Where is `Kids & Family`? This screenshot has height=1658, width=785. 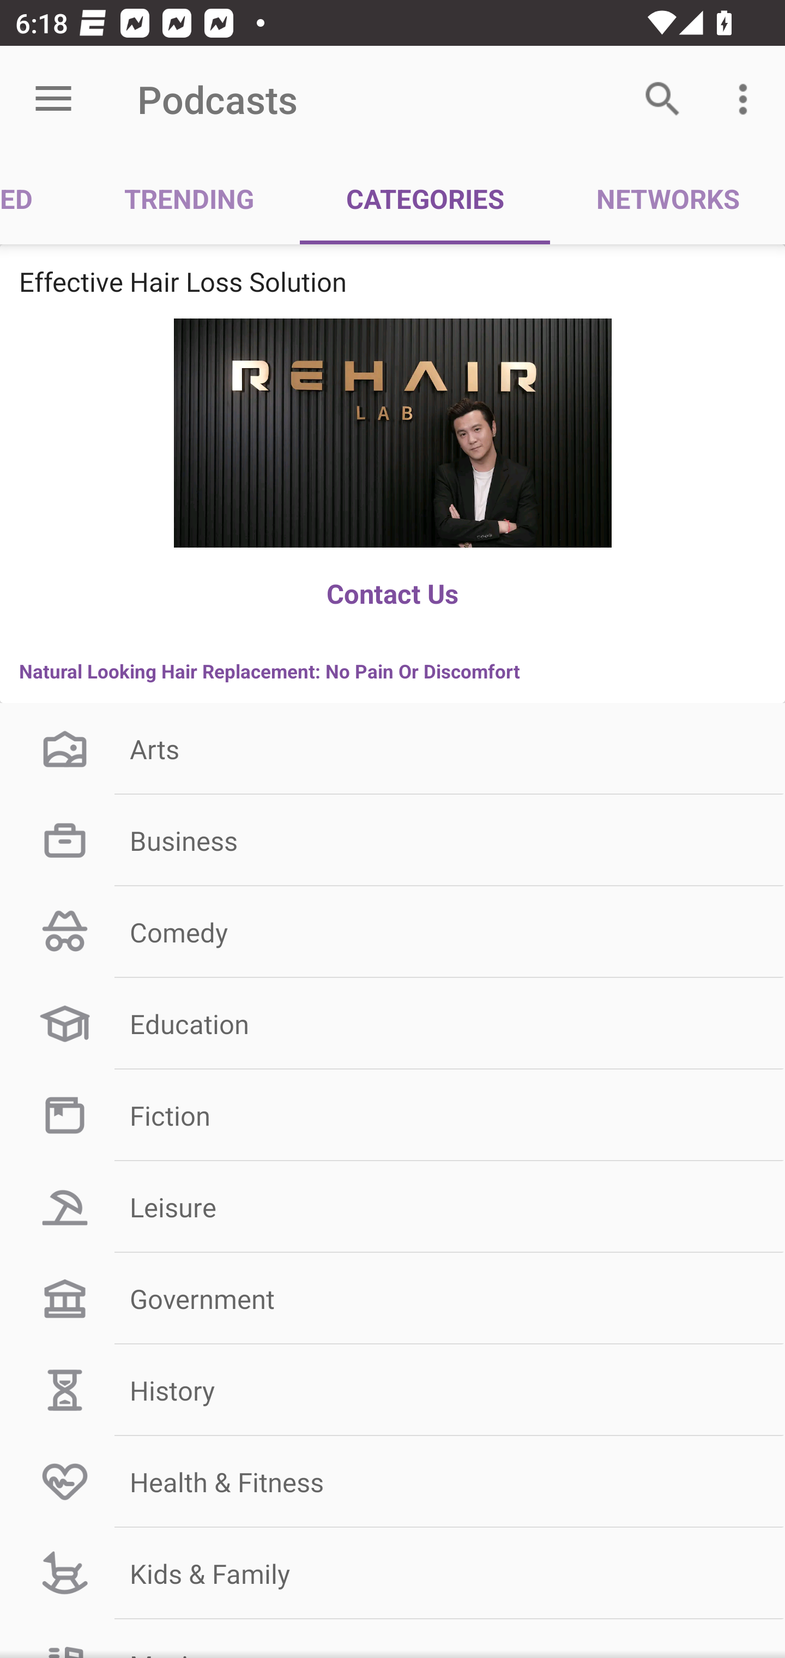 Kids & Family is located at coordinates (392, 1573).